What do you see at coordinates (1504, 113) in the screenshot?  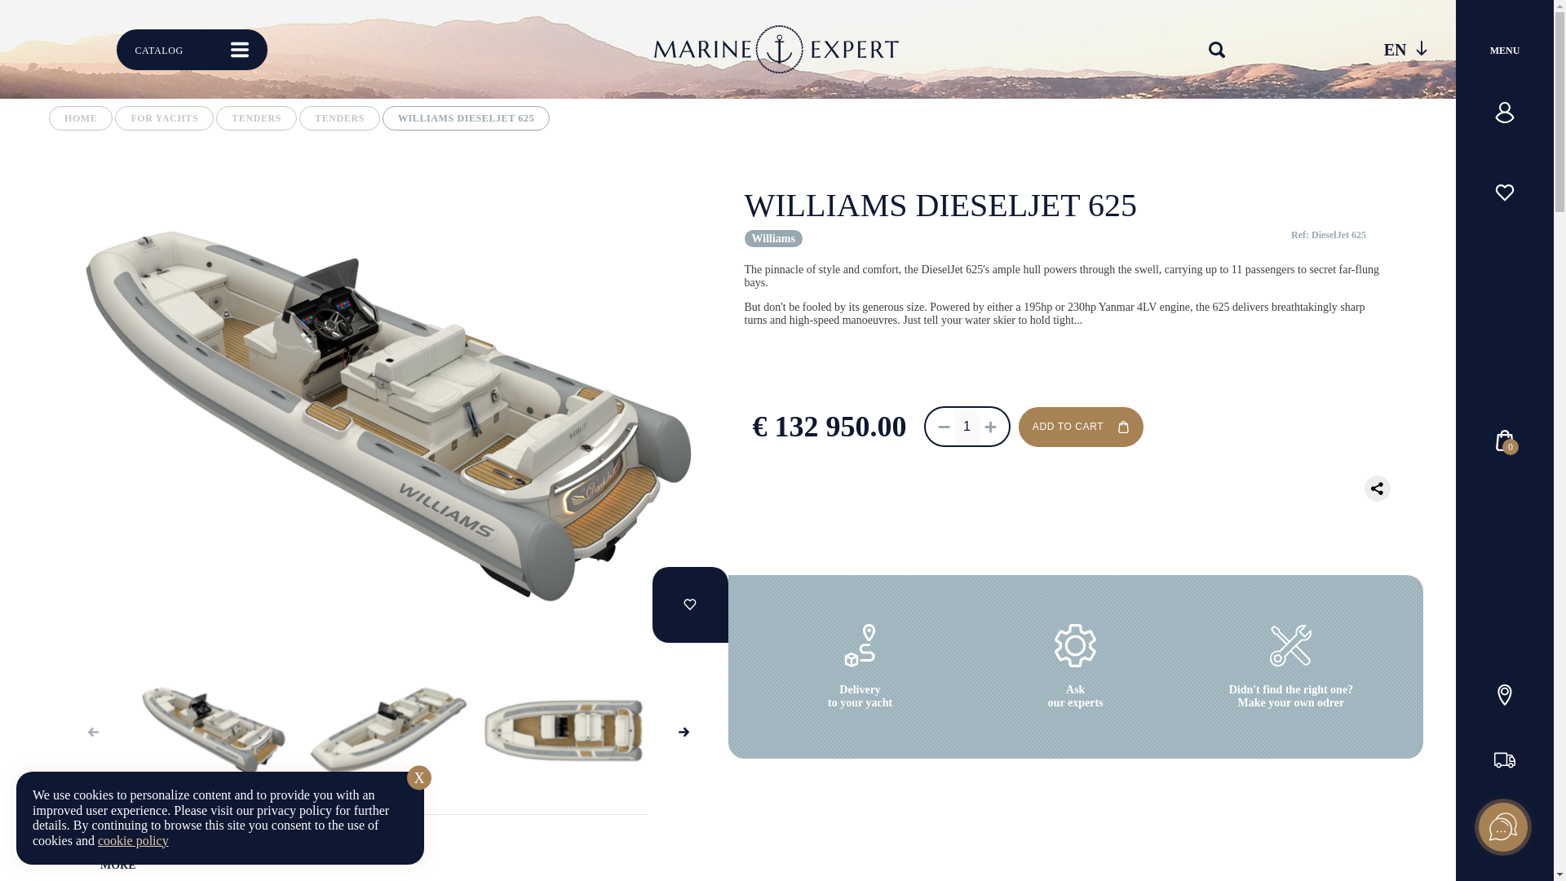 I see `Account` at bounding box center [1504, 113].